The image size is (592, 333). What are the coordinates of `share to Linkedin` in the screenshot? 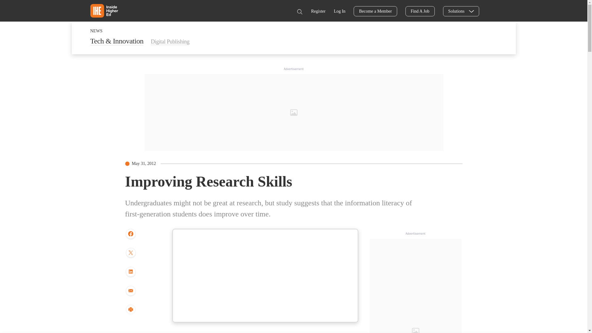 It's located at (130, 272).